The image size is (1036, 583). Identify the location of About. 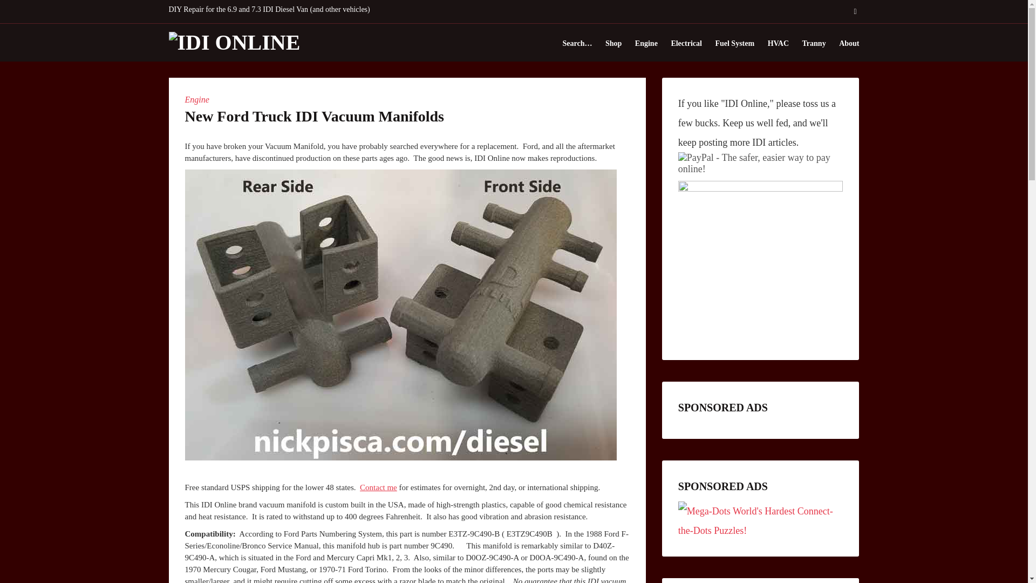
(849, 43).